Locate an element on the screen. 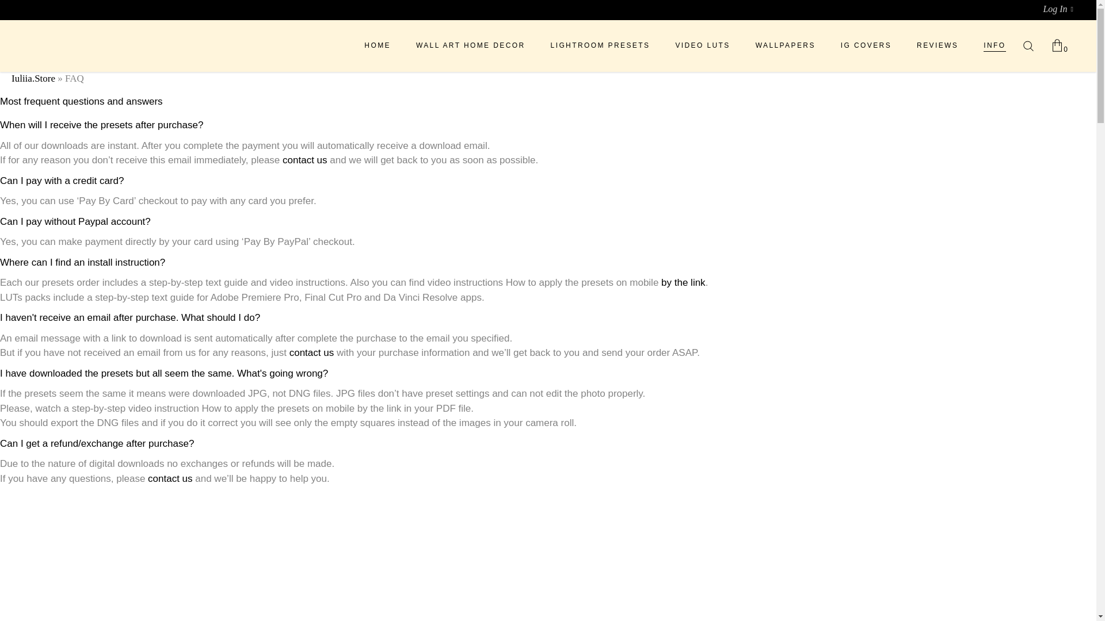 Image resolution: width=1105 pixels, height=621 pixels. Iuliia.Store is located at coordinates (33, 78).